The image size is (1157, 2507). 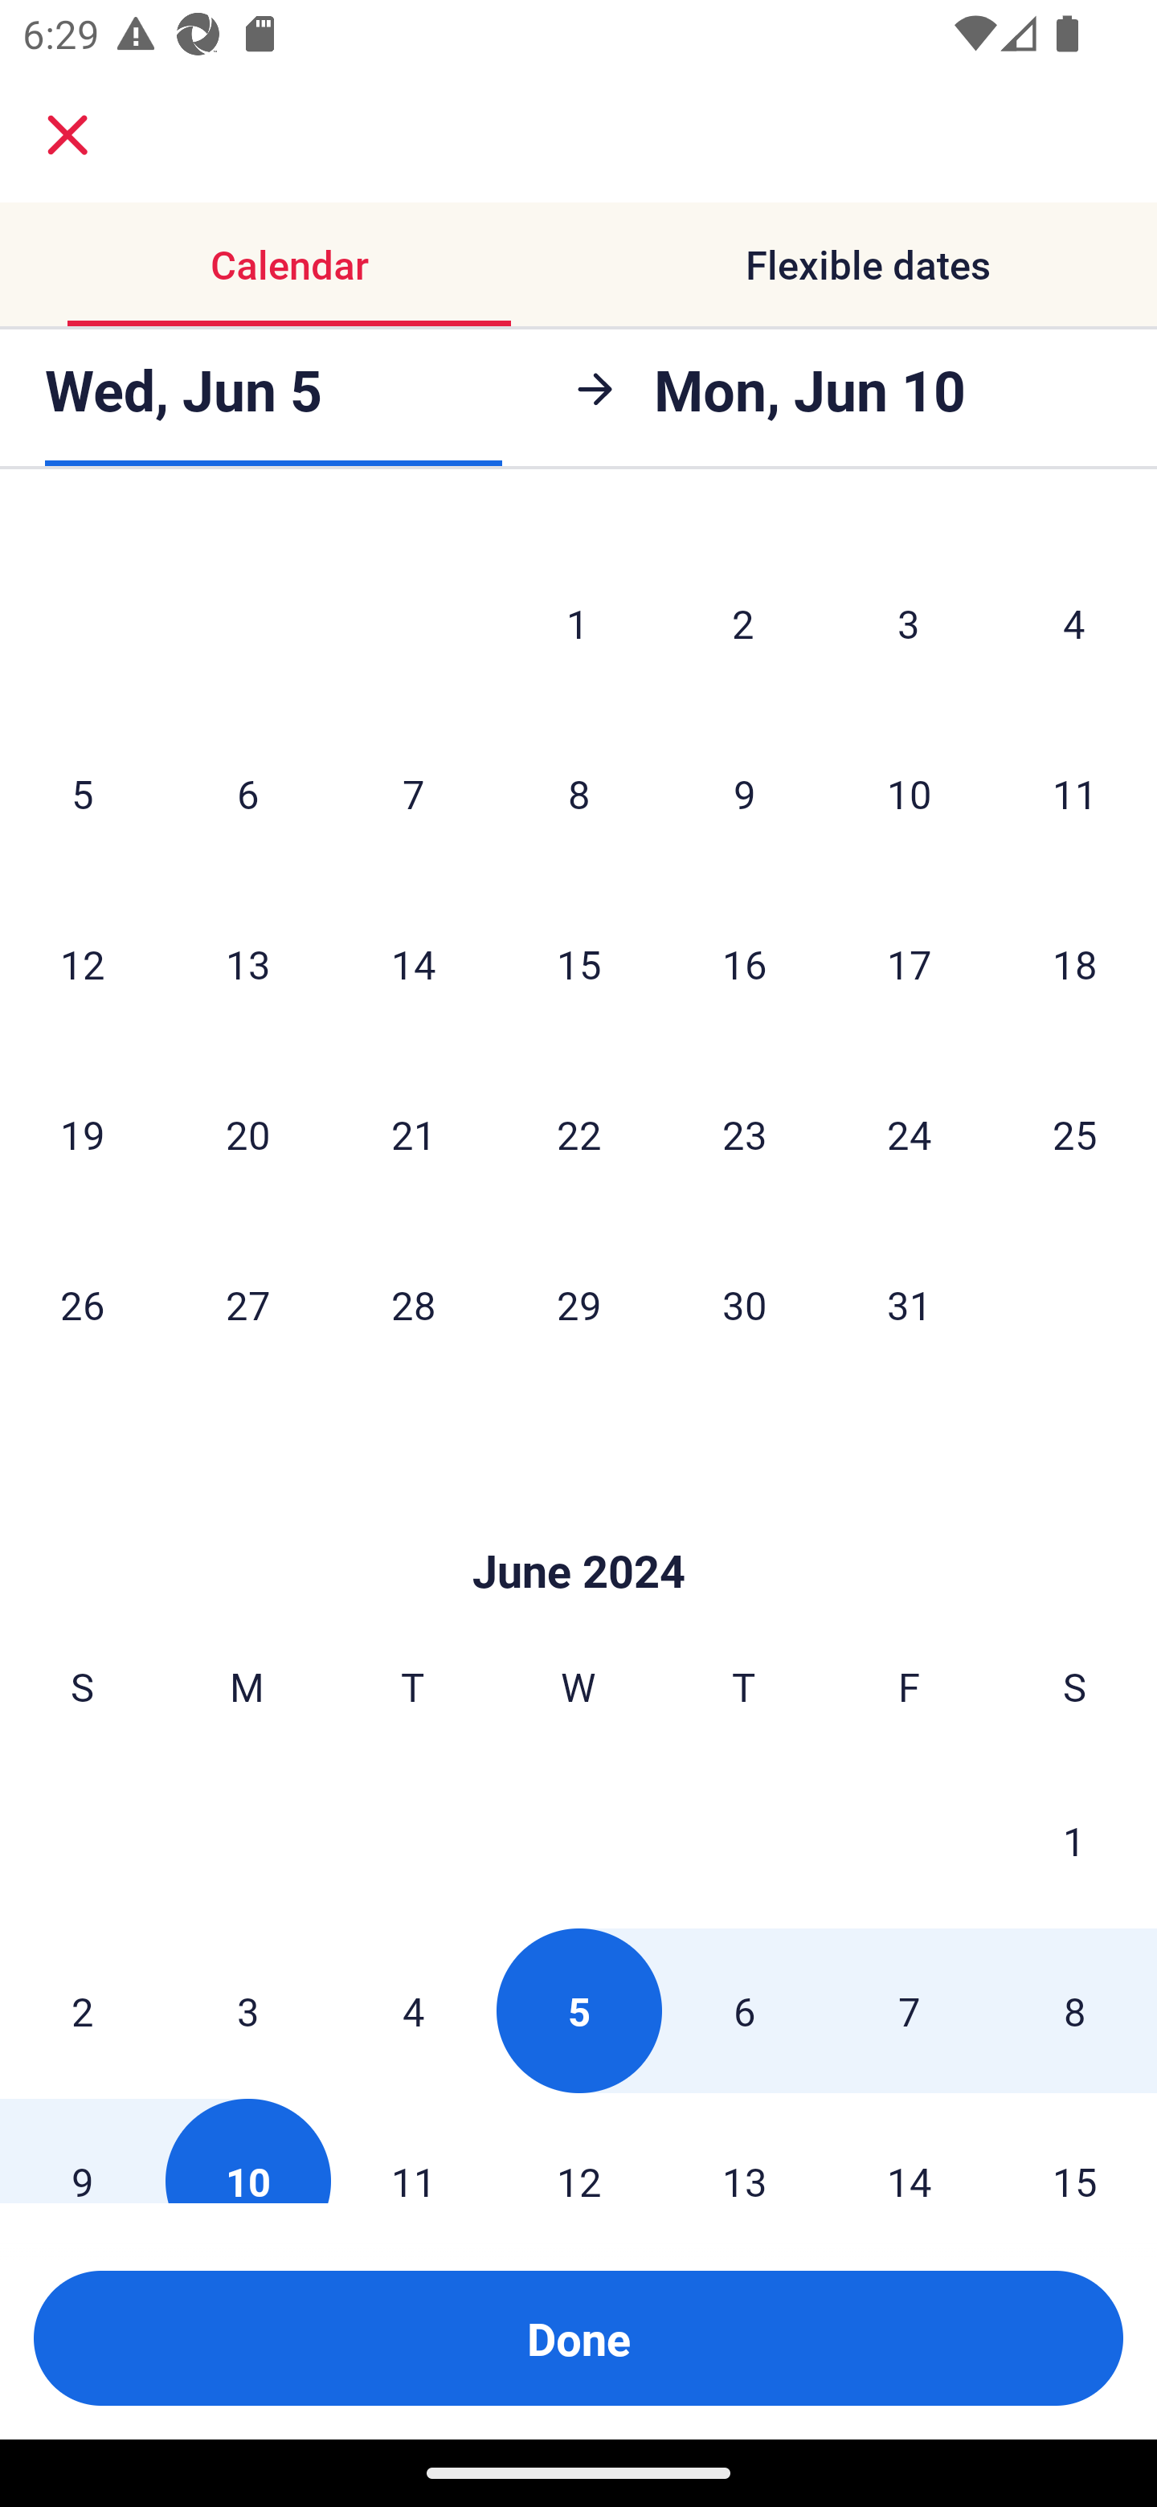 What do you see at coordinates (743, 622) in the screenshot?
I see `2 Thursday, May 2, 2024` at bounding box center [743, 622].